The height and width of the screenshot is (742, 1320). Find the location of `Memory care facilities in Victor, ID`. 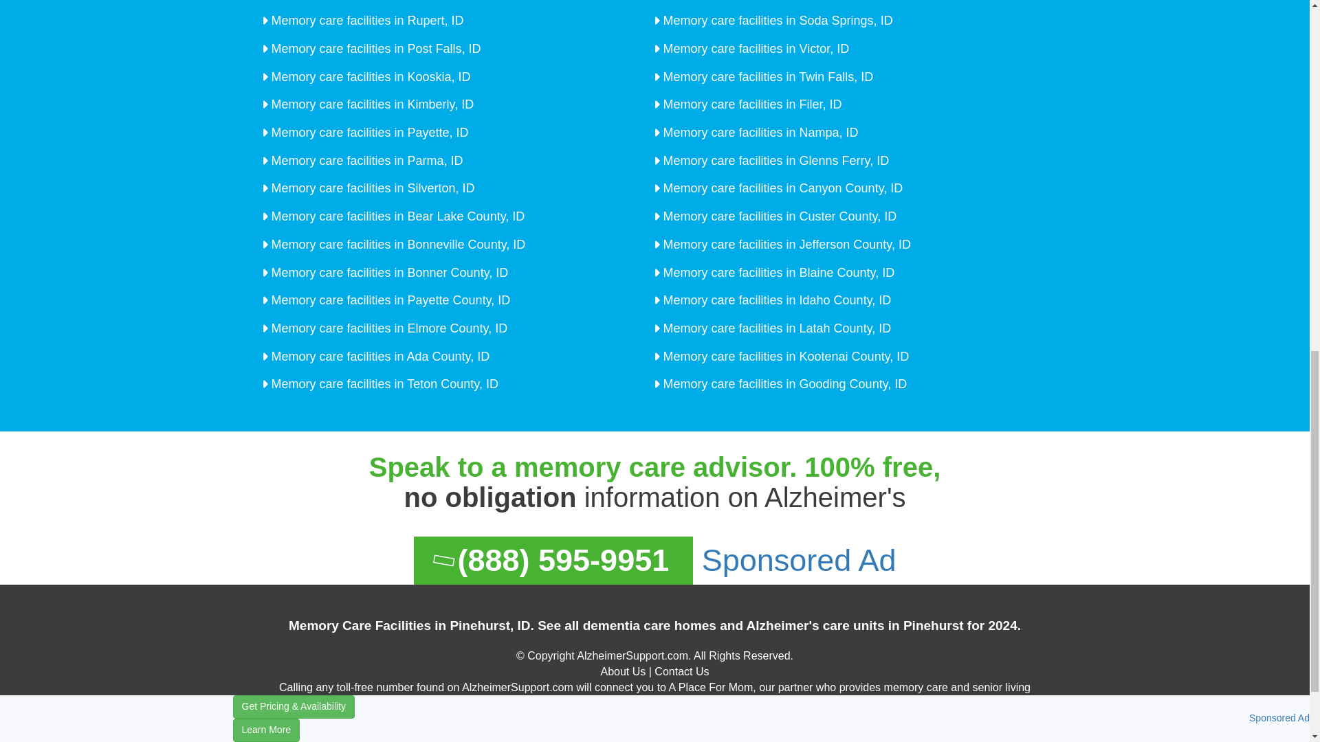

Memory care facilities in Victor, ID is located at coordinates (755, 48).